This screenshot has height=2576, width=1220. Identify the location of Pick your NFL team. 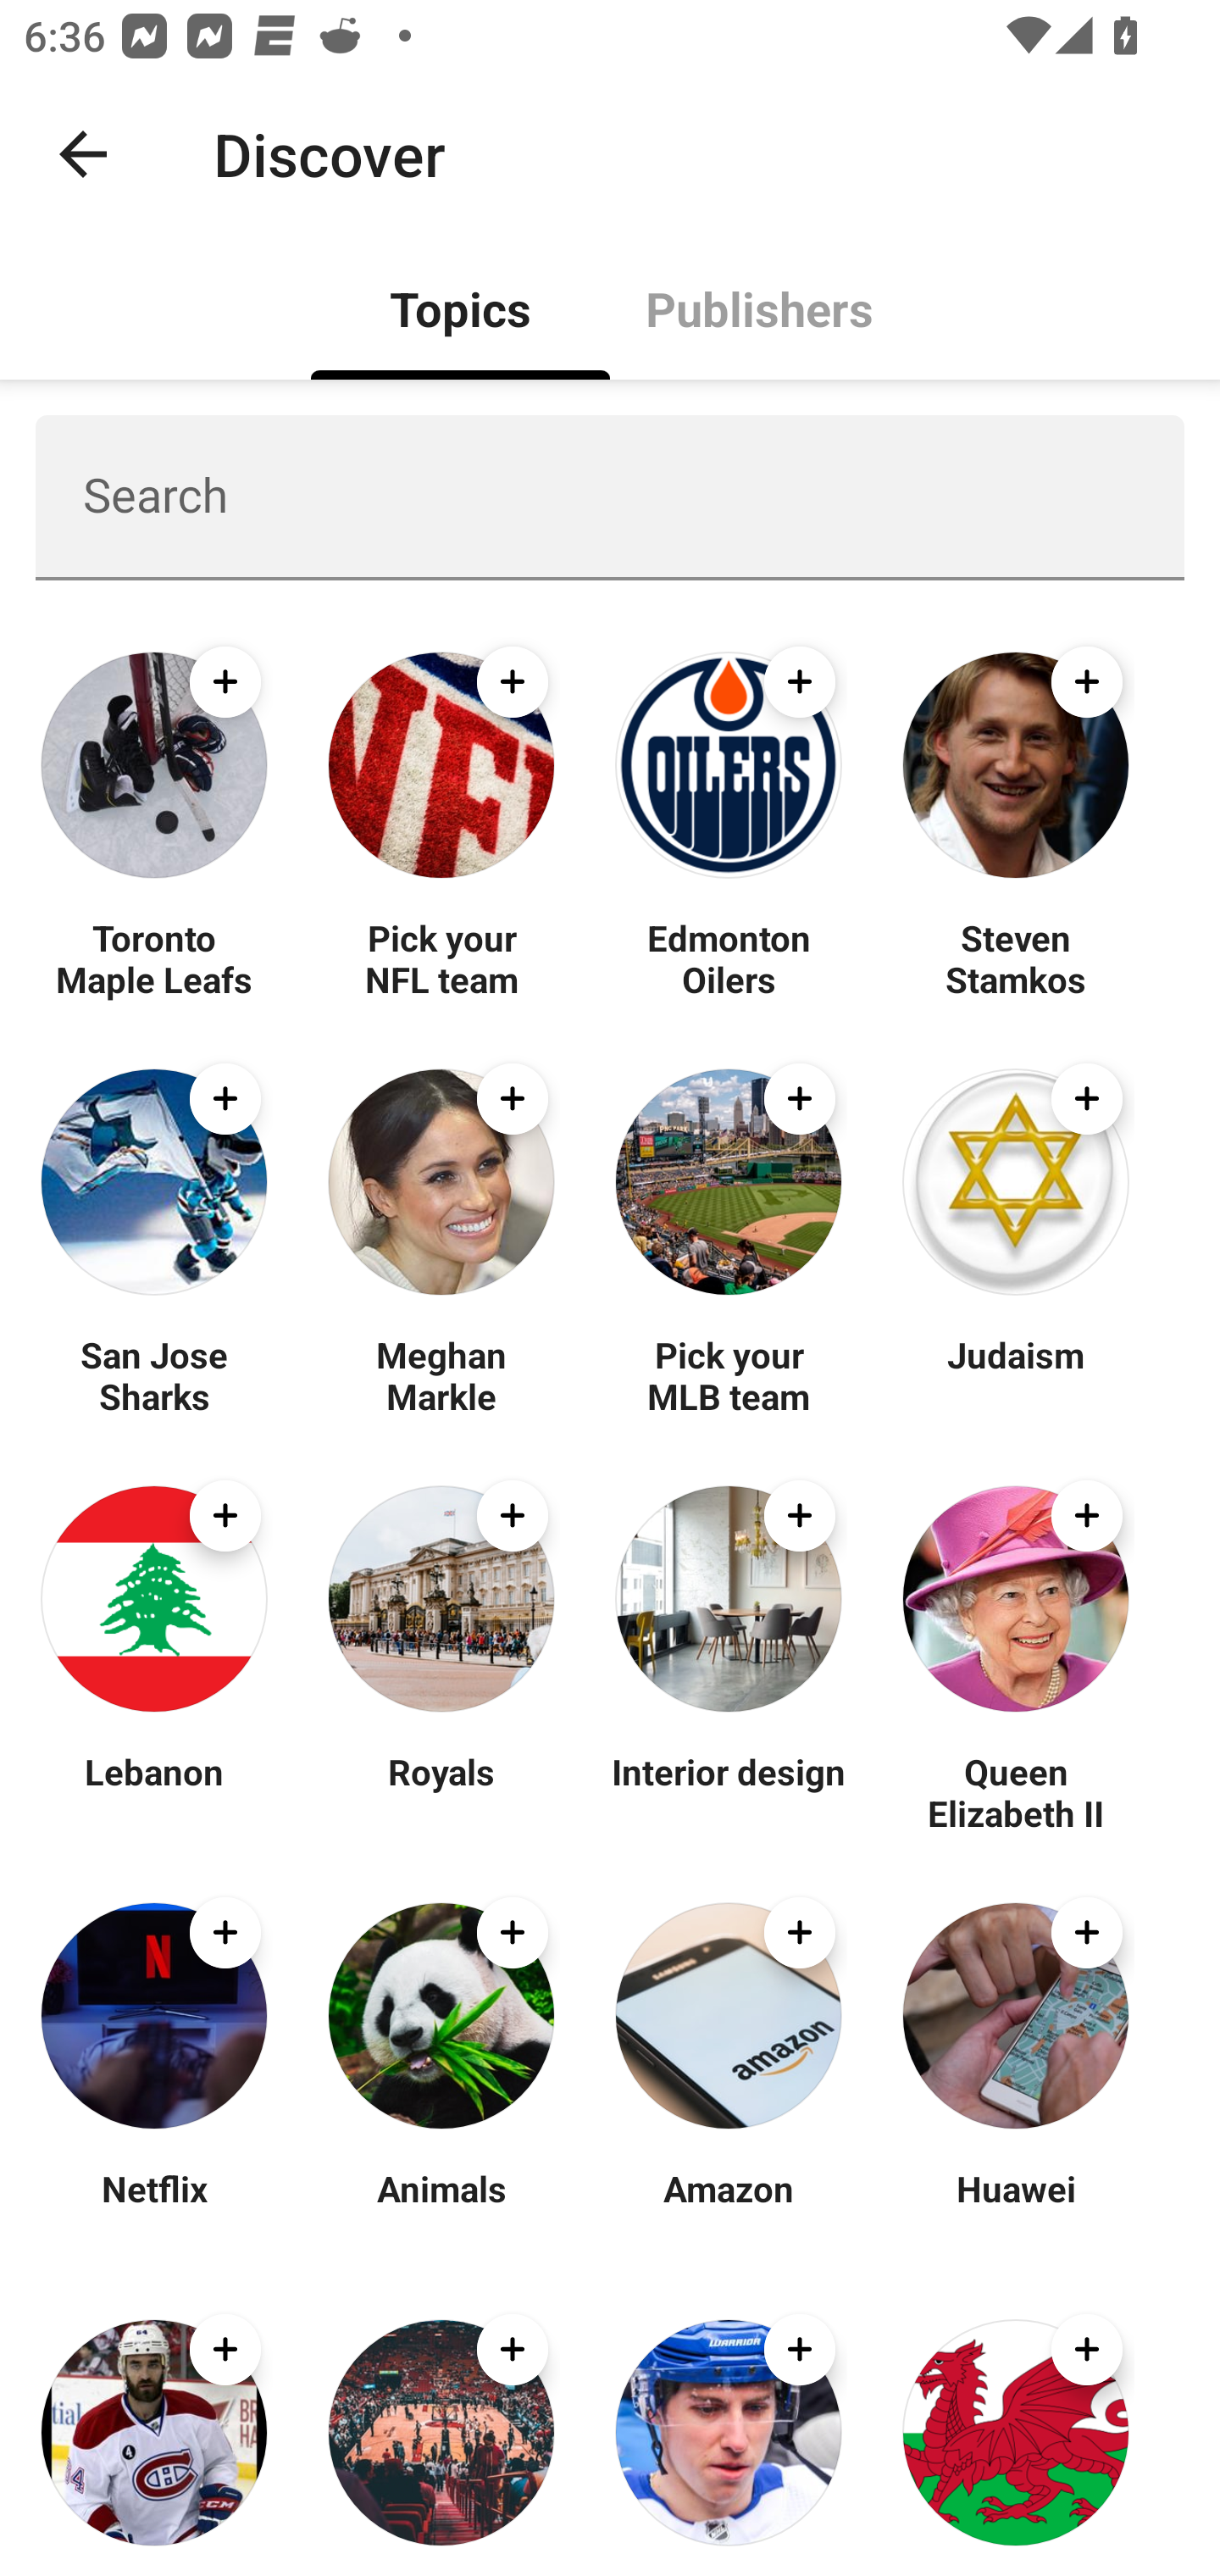
(441, 958).